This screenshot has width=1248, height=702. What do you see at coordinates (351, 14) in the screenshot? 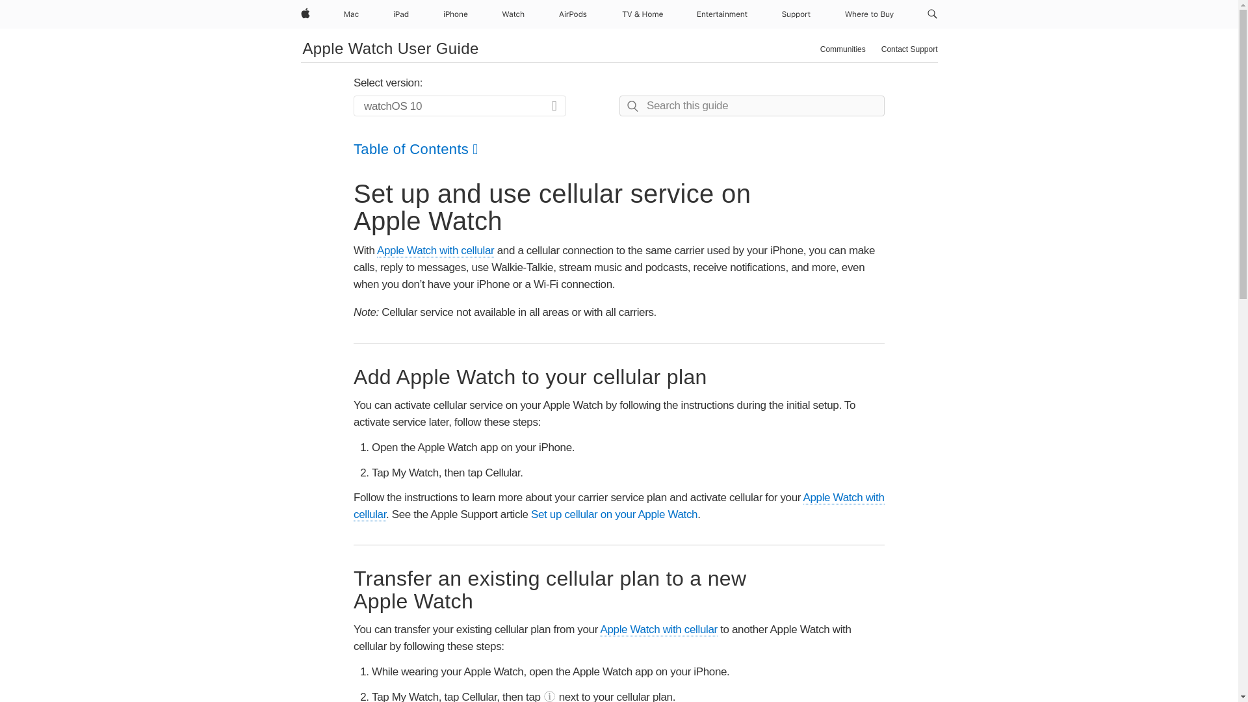
I see `Mac` at bounding box center [351, 14].